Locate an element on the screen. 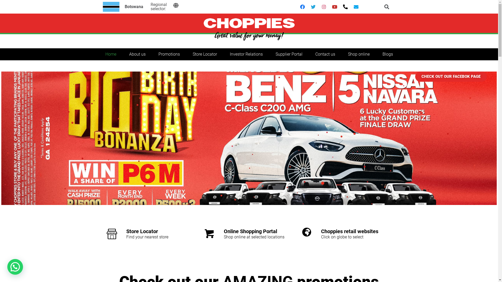 The height and width of the screenshot is (282, 502). Promotions is located at coordinates (169, 54).